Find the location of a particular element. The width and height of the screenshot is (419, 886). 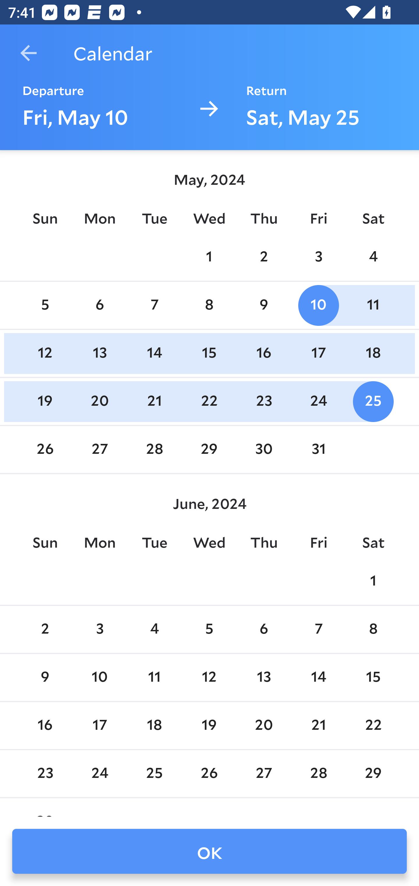

23 is located at coordinates (264, 401).